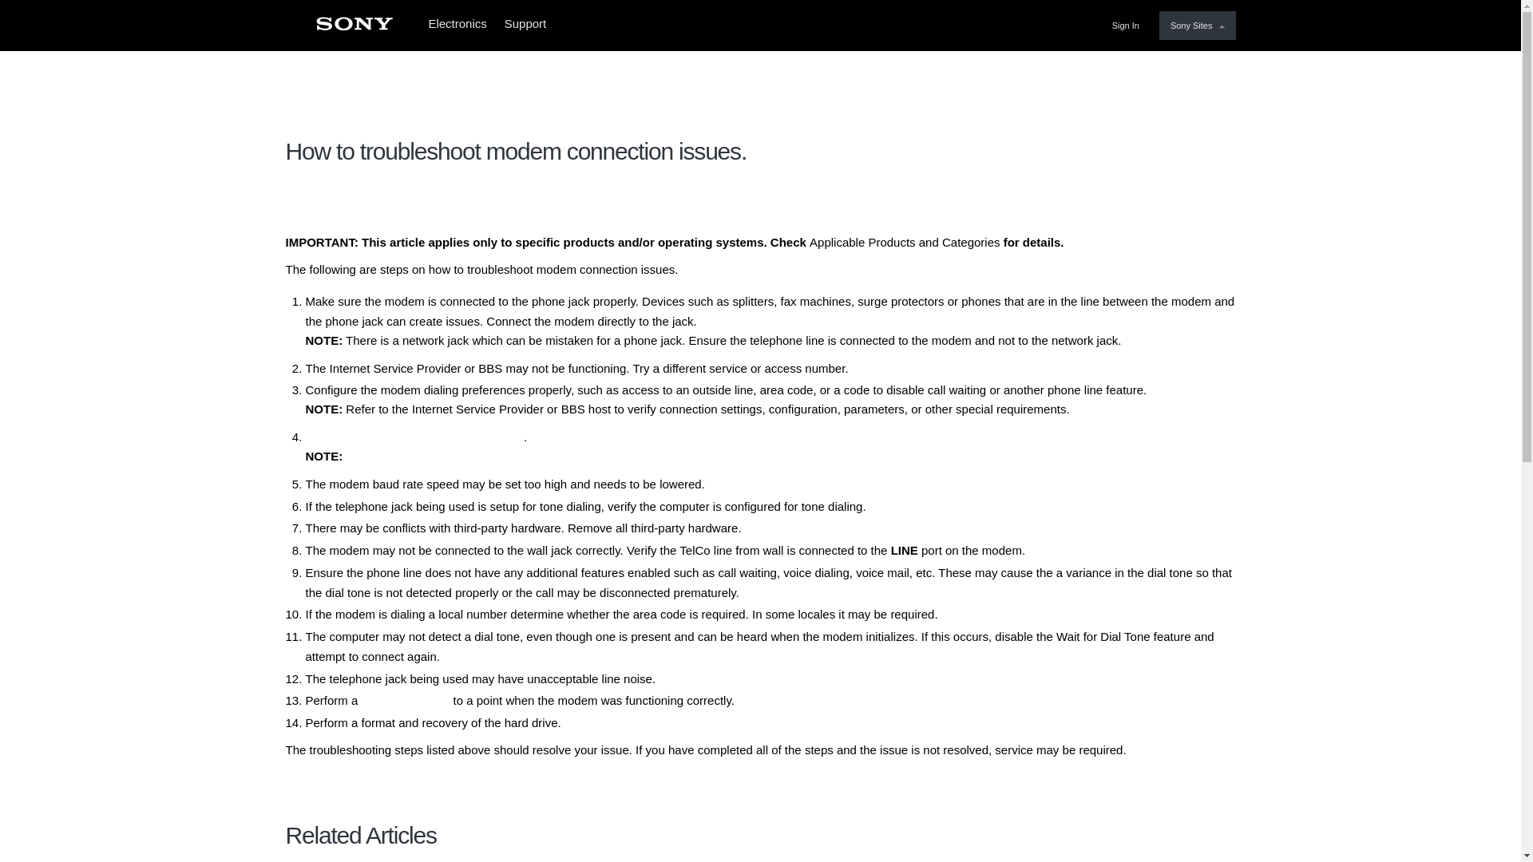 The height and width of the screenshot is (862, 1533). I want to click on Support, so click(530, 26).